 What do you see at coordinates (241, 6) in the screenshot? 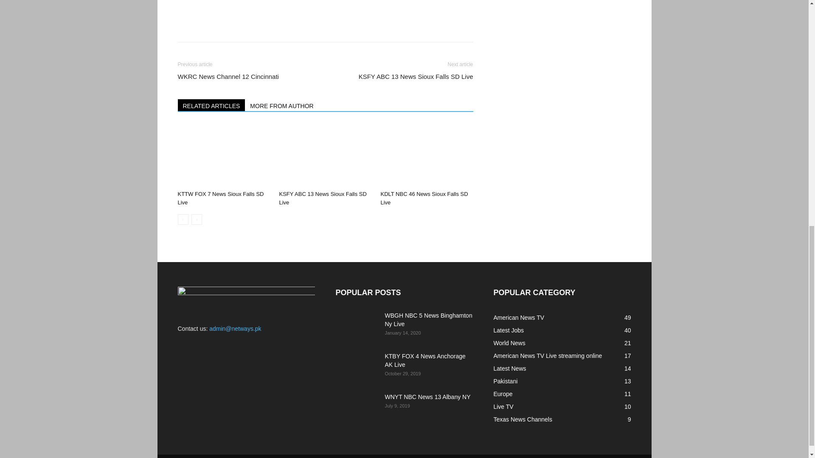
I see `bottomFacebookLike` at bounding box center [241, 6].